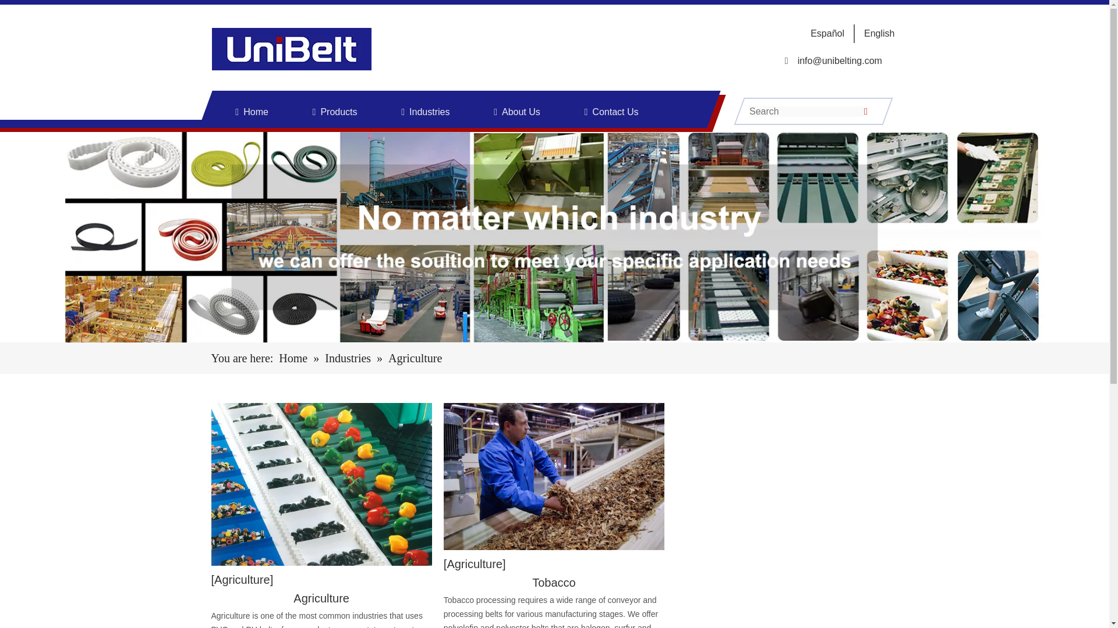  What do you see at coordinates (338, 112) in the screenshot?
I see `Products` at bounding box center [338, 112].